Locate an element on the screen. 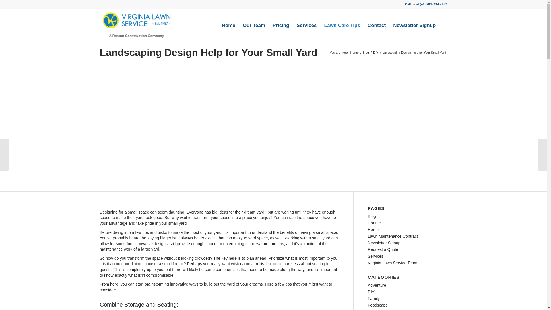  Home is located at coordinates (354, 53).